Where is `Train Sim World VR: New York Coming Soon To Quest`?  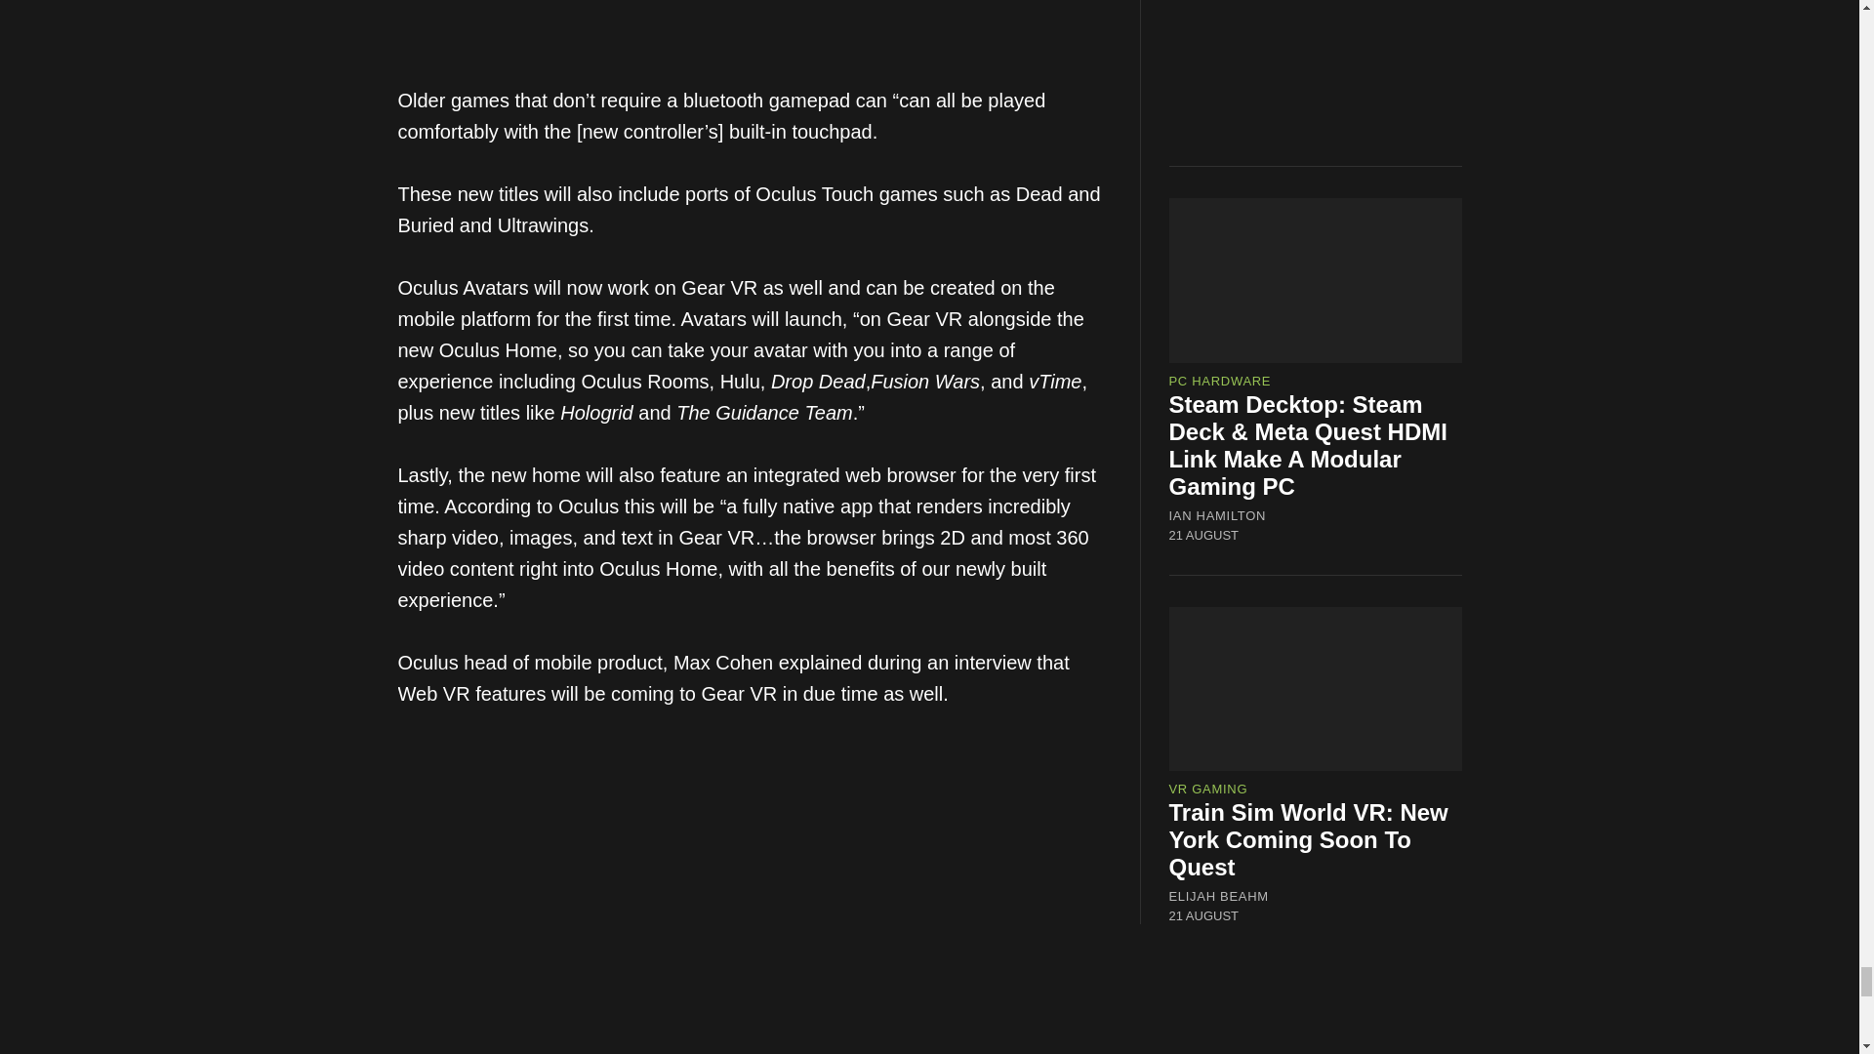 Train Sim World VR: New York Coming Soon To Quest is located at coordinates (1309, 839).